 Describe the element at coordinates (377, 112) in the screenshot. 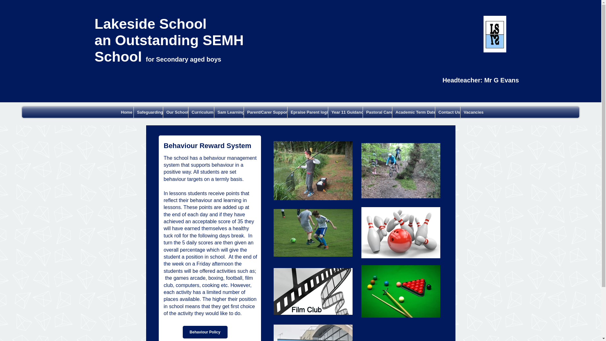

I see `Pastoral Care` at that location.